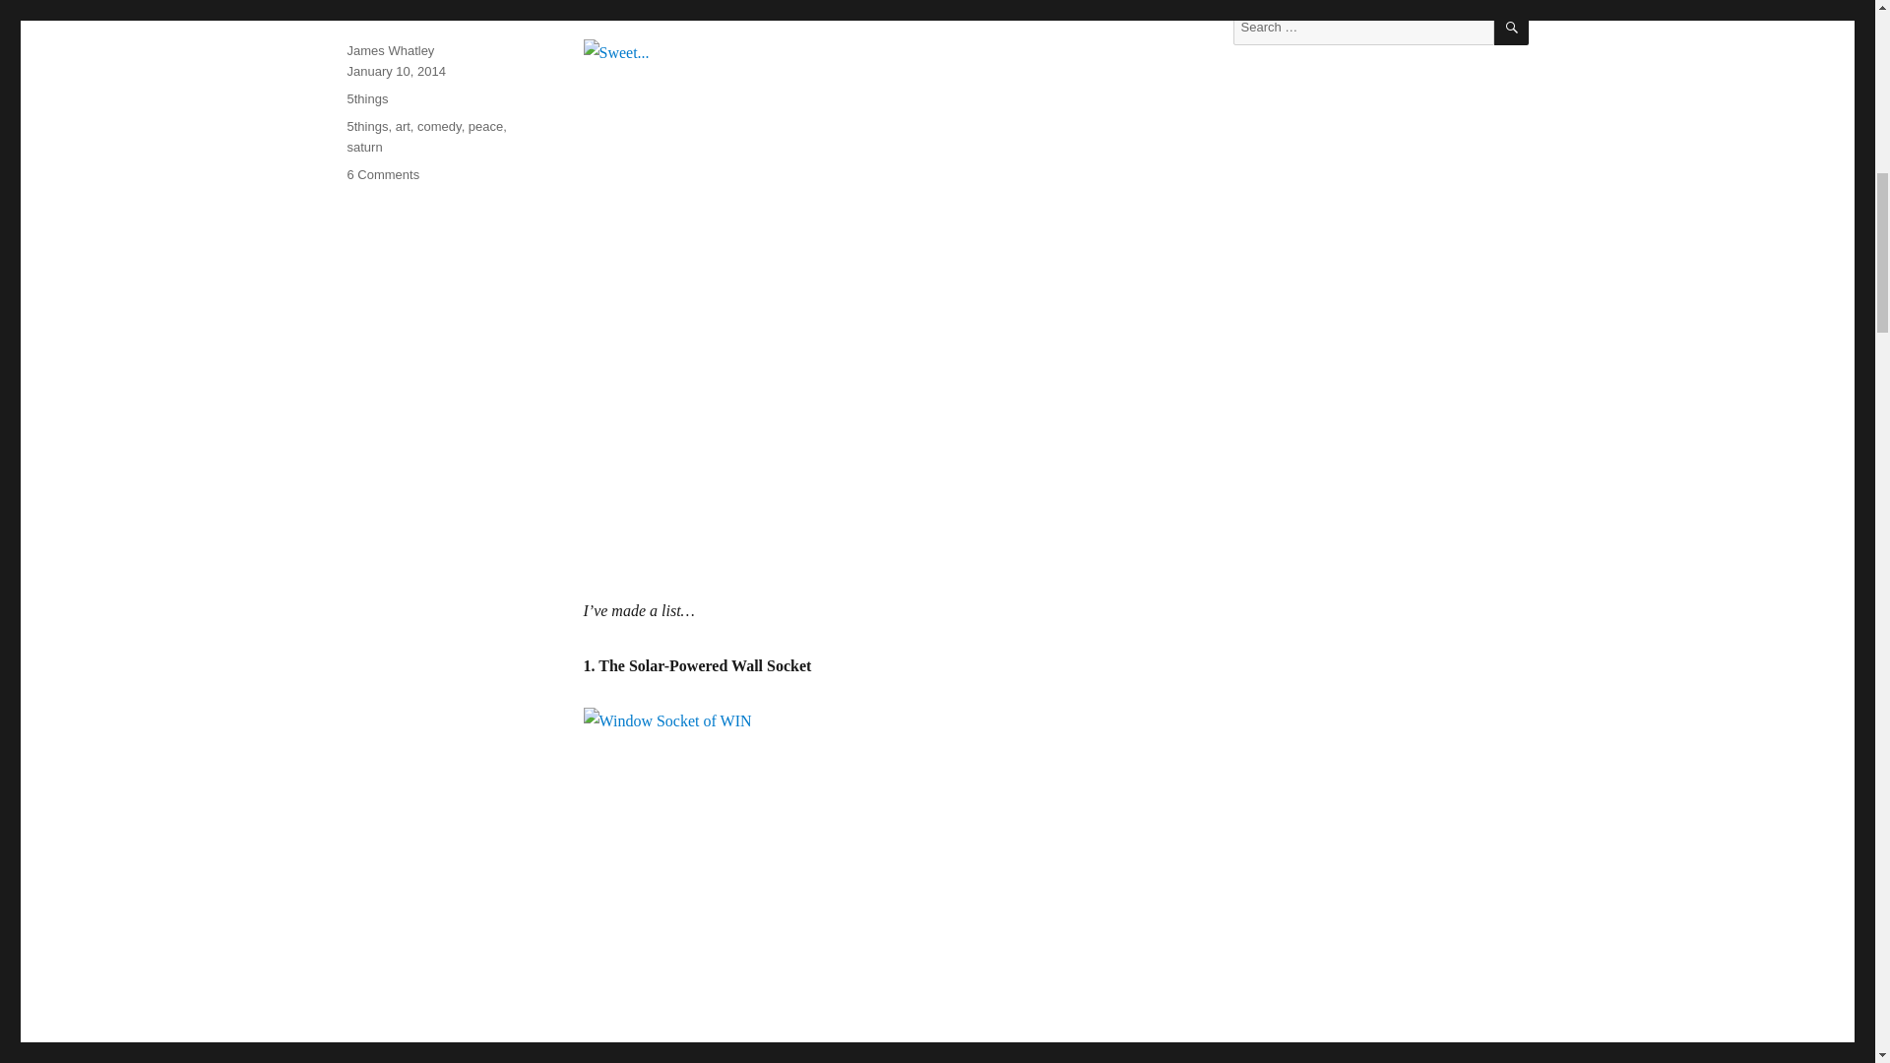 The width and height of the screenshot is (1890, 1063). Describe the element at coordinates (382, 173) in the screenshot. I see `6 Comments` at that location.